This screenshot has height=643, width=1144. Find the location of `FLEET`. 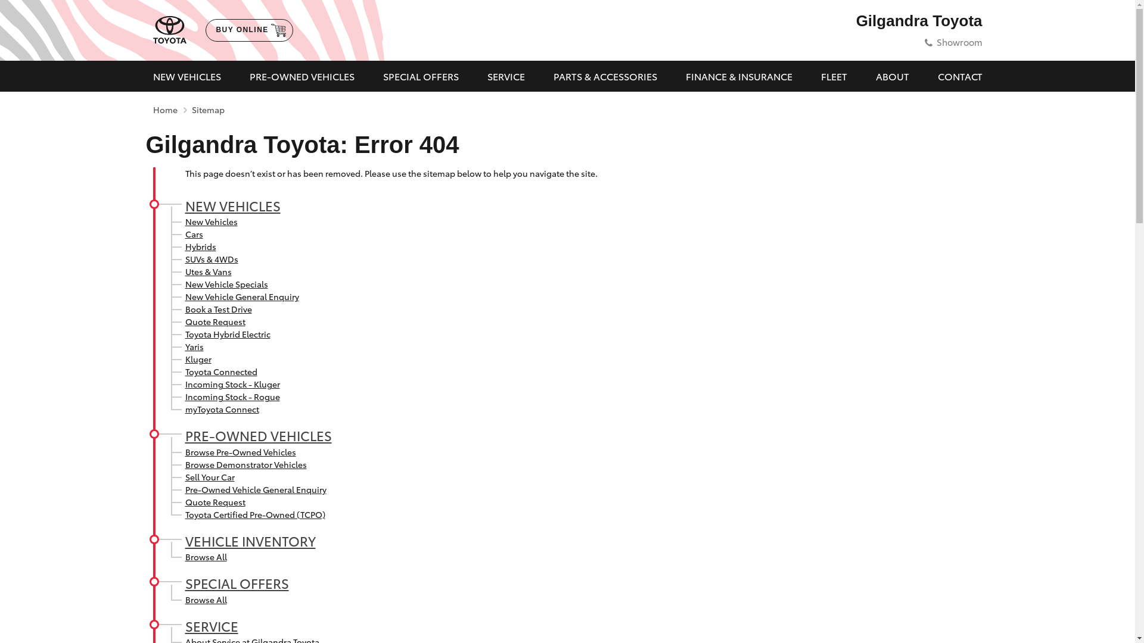

FLEET is located at coordinates (834, 76).